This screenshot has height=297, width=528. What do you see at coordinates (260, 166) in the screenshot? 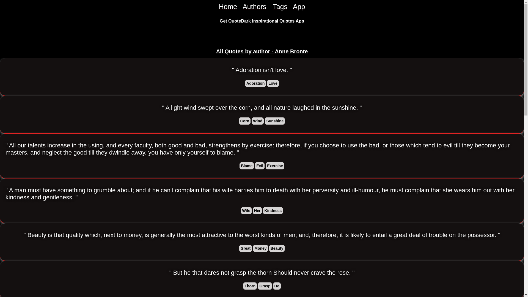
I see `Evil` at bounding box center [260, 166].